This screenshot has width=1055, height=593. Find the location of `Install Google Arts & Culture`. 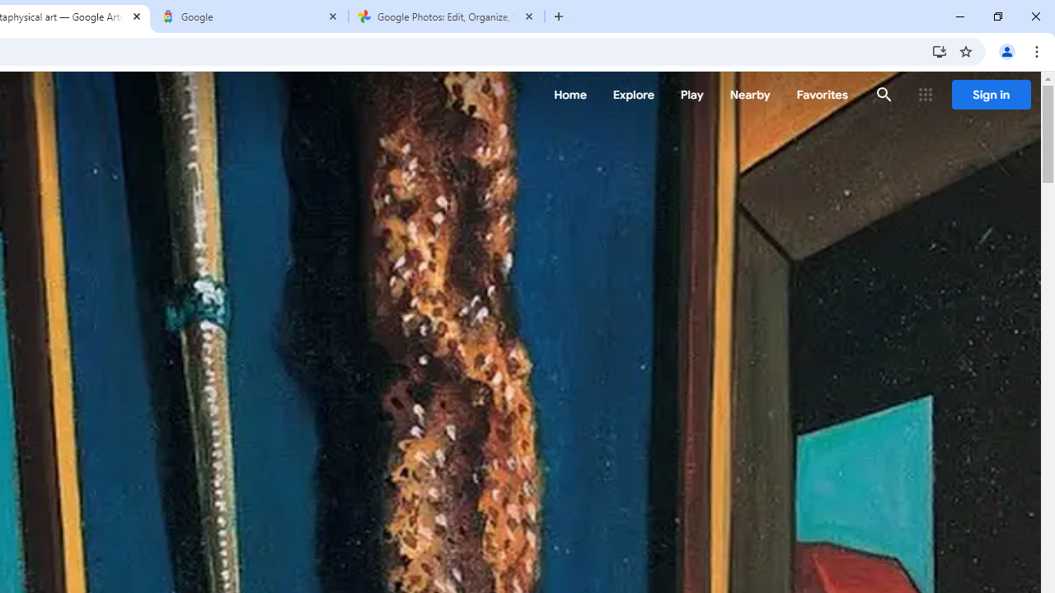

Install Google Arts & Culture is located at coordinates (940, 51).